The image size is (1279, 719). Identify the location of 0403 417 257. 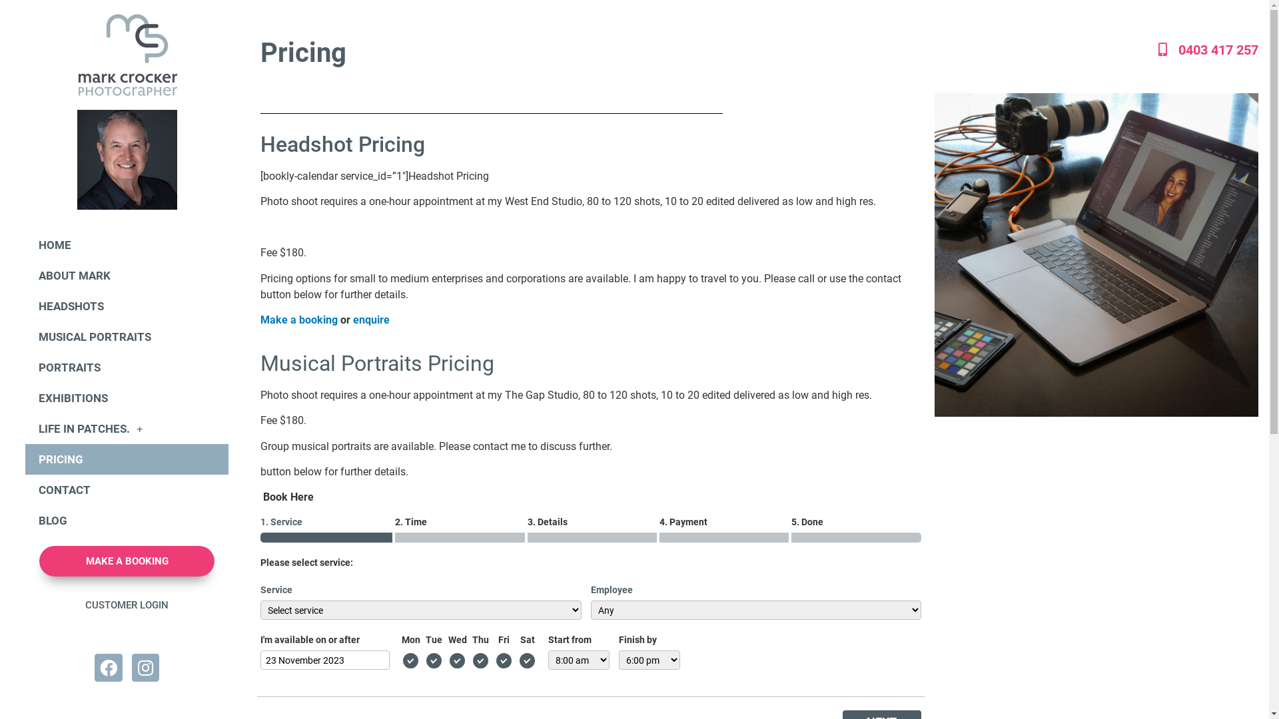
(1112, 50).